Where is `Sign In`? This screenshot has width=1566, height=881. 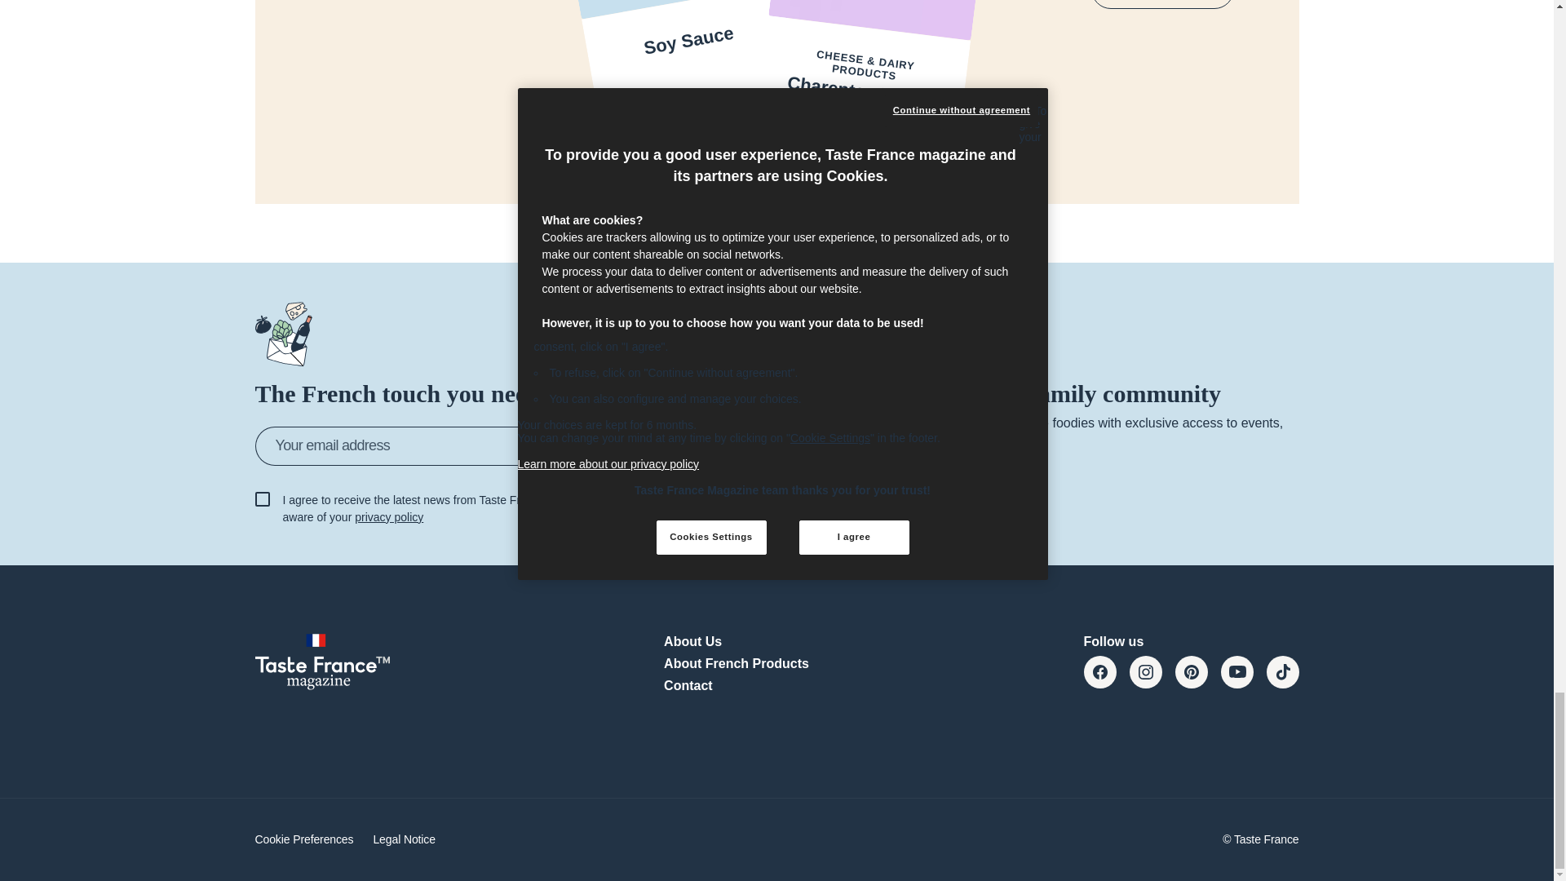
Sign In is located at coordinates (641, 445).